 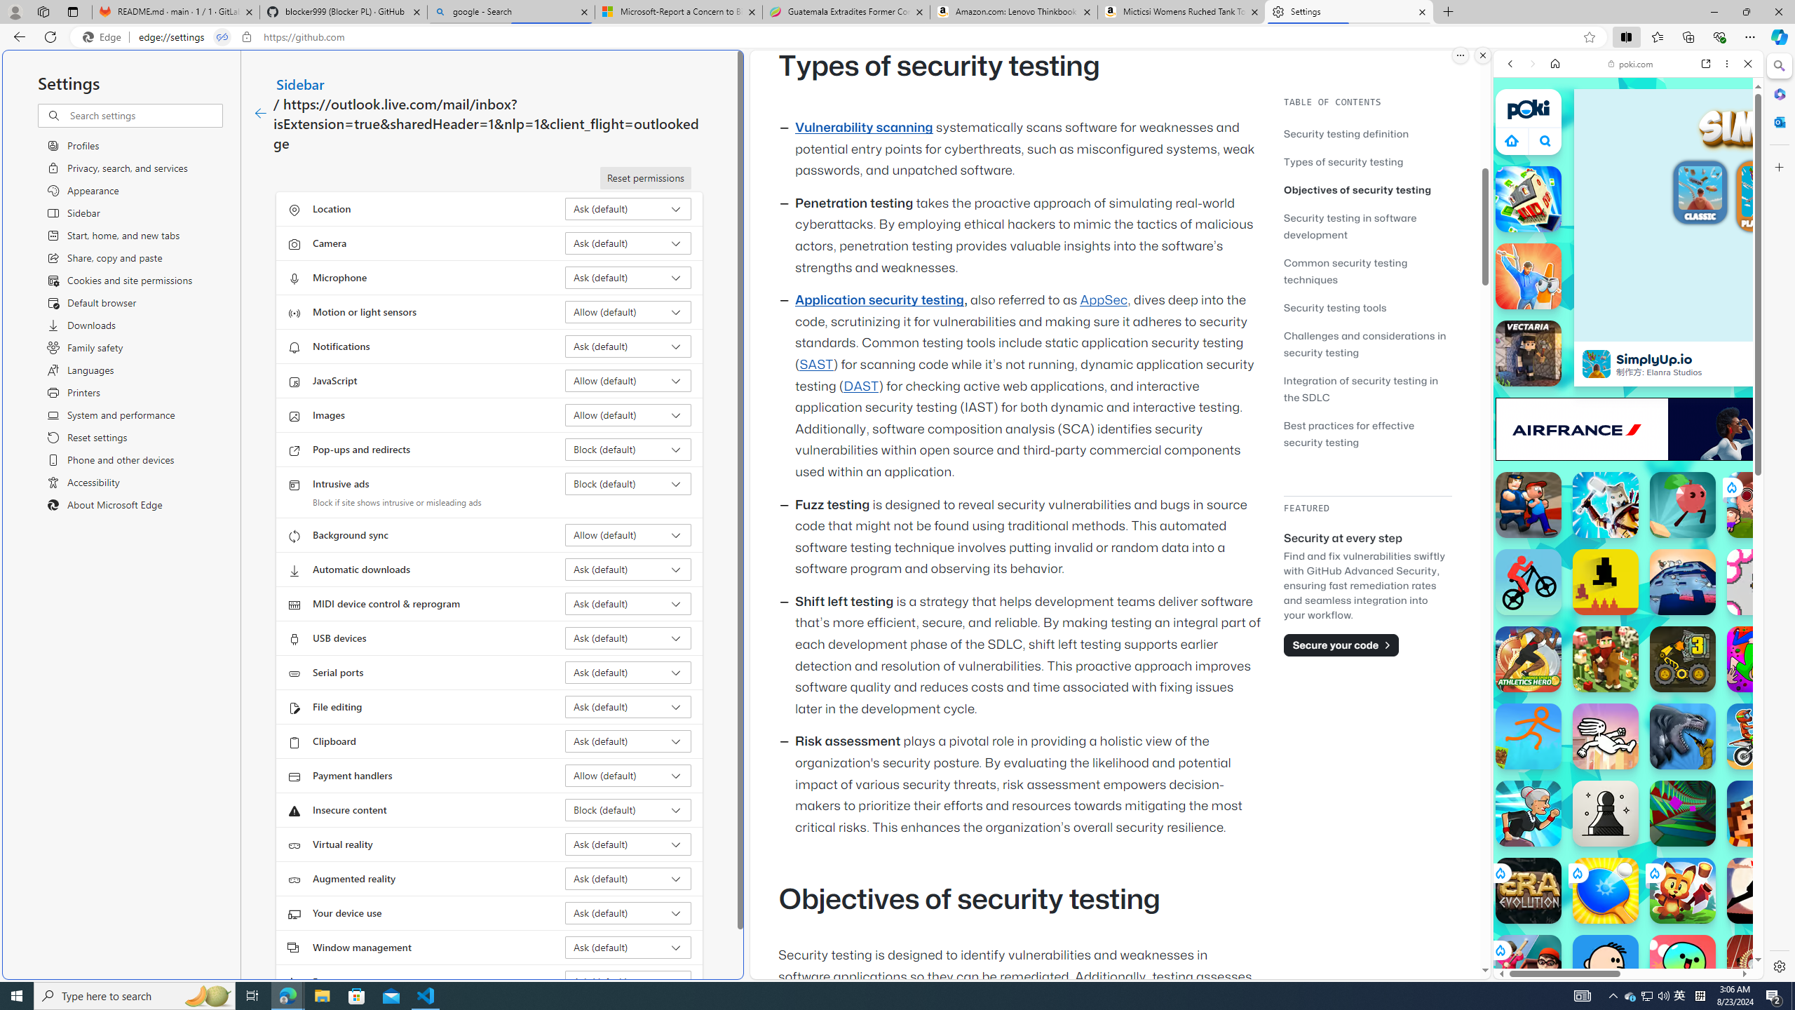 I want to click on Objectives of security testing, so click(x=1357, y=189).